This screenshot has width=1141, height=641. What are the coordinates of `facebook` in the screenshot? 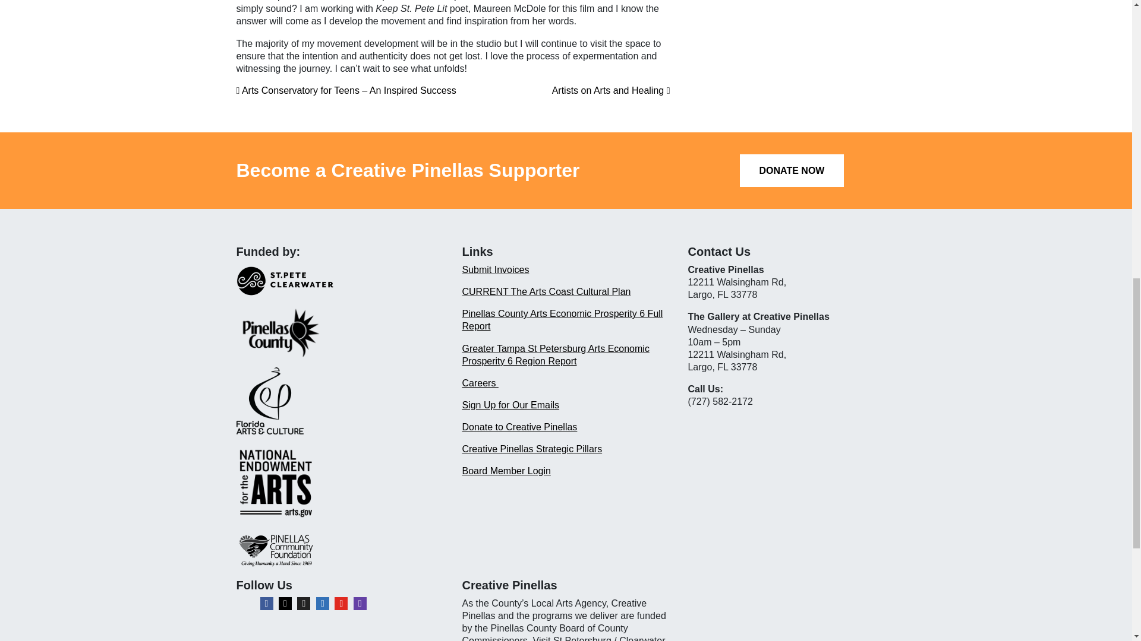 It's located at (266, 603).